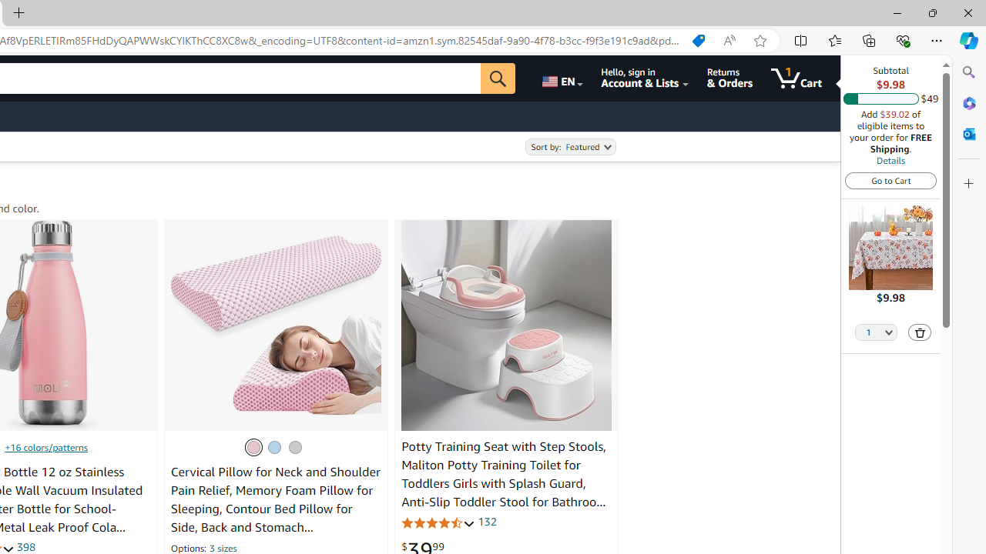 The width and height of the screenshot is (986, 554). What do you see at coordinates (46, 446) in the screenshot?
I see `+16 colors/patterns` at bounding box center [46, 446].